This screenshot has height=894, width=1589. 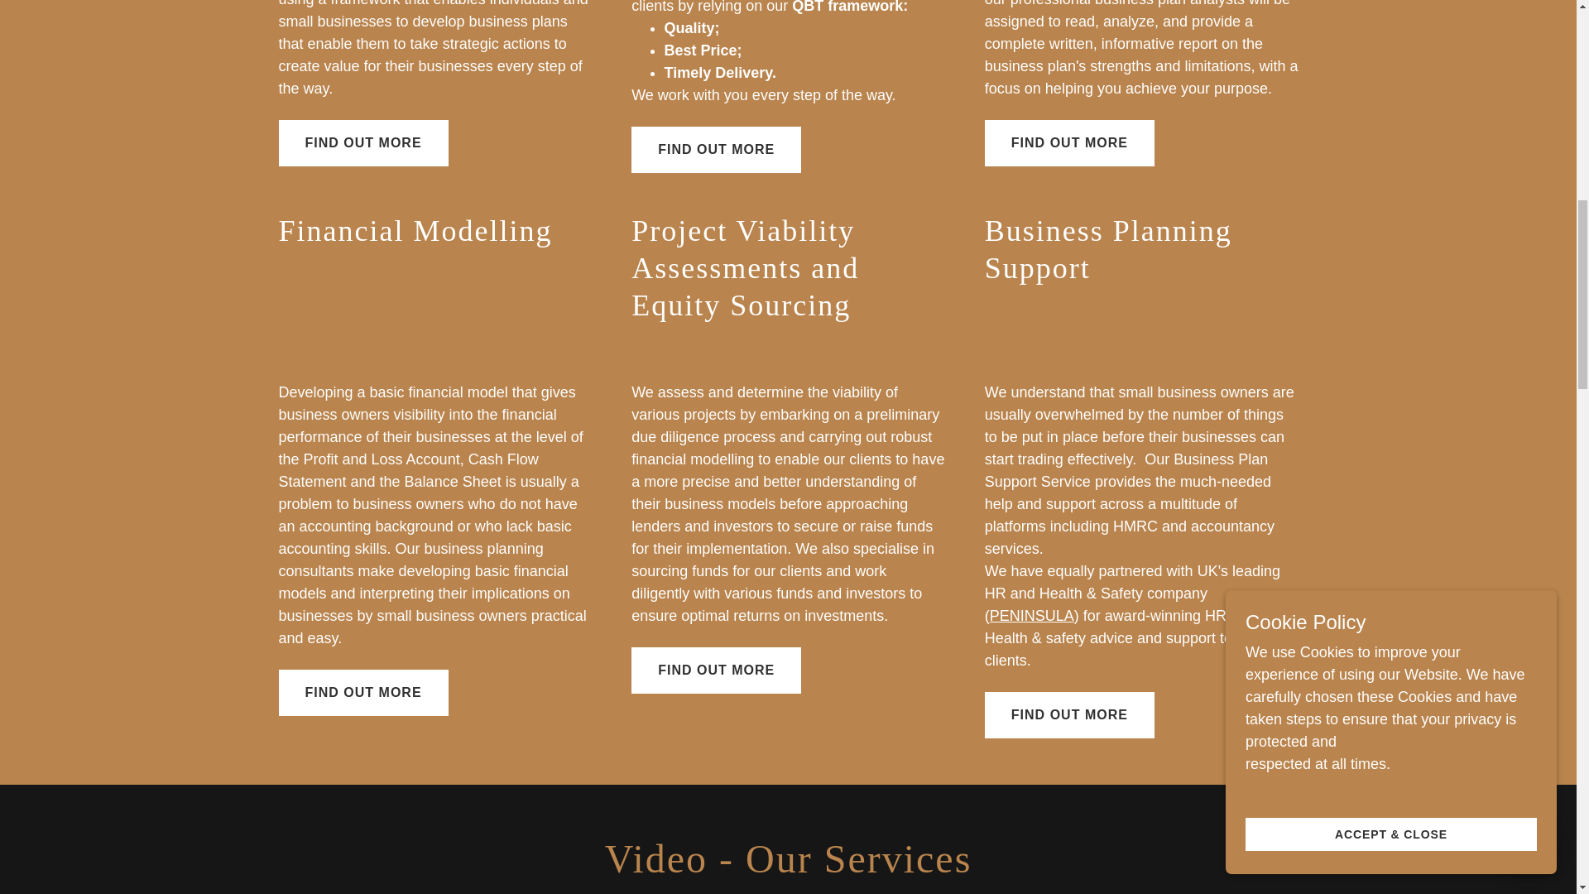 I want to click on FIND OUT MORE, so click(x=715, y=150).